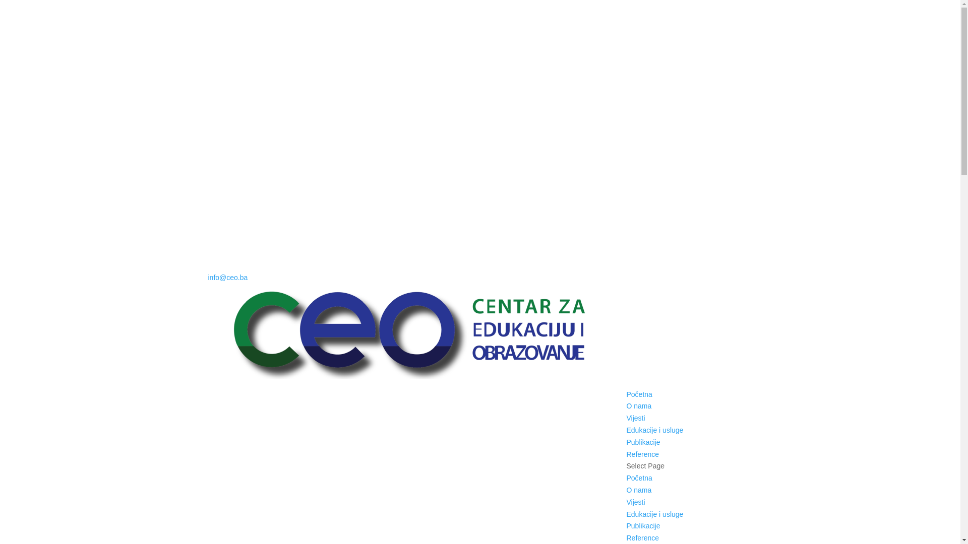 Image resolution: width=968 pixels, height=544 pixels. Describe the element at coordinates (642, 454) in the screenshot. I see `Reference` at that location.